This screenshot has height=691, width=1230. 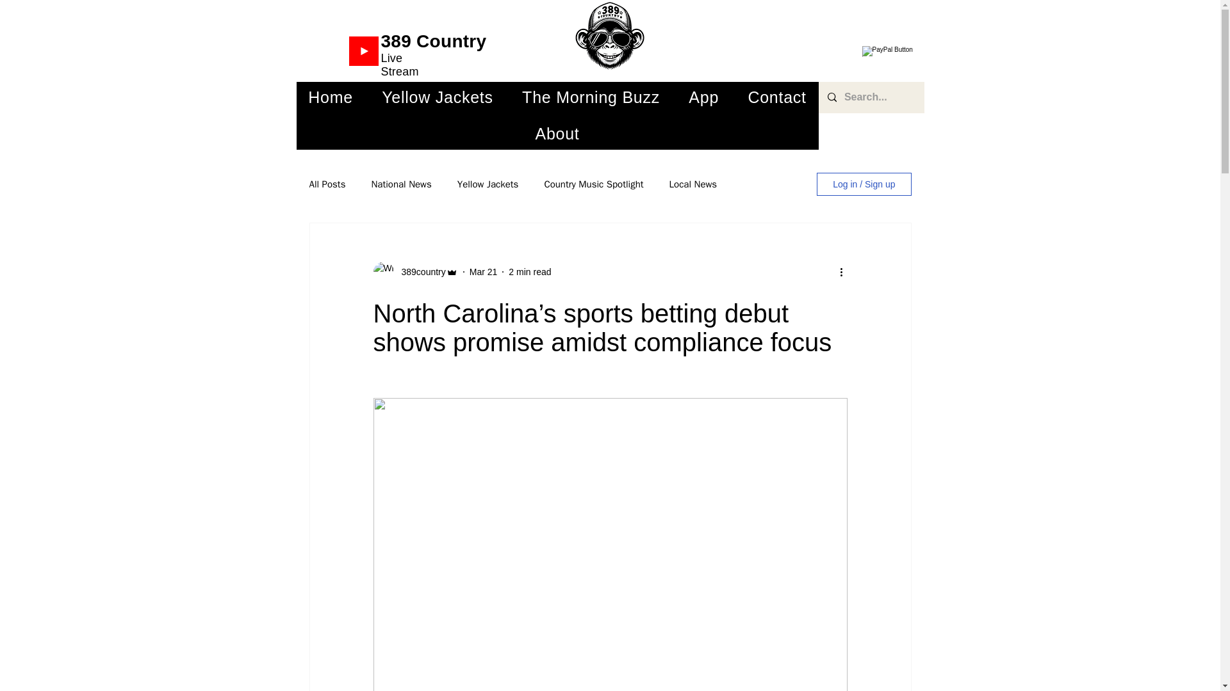 I want to click on Yellow Jackets, so click(x=438, y=97).